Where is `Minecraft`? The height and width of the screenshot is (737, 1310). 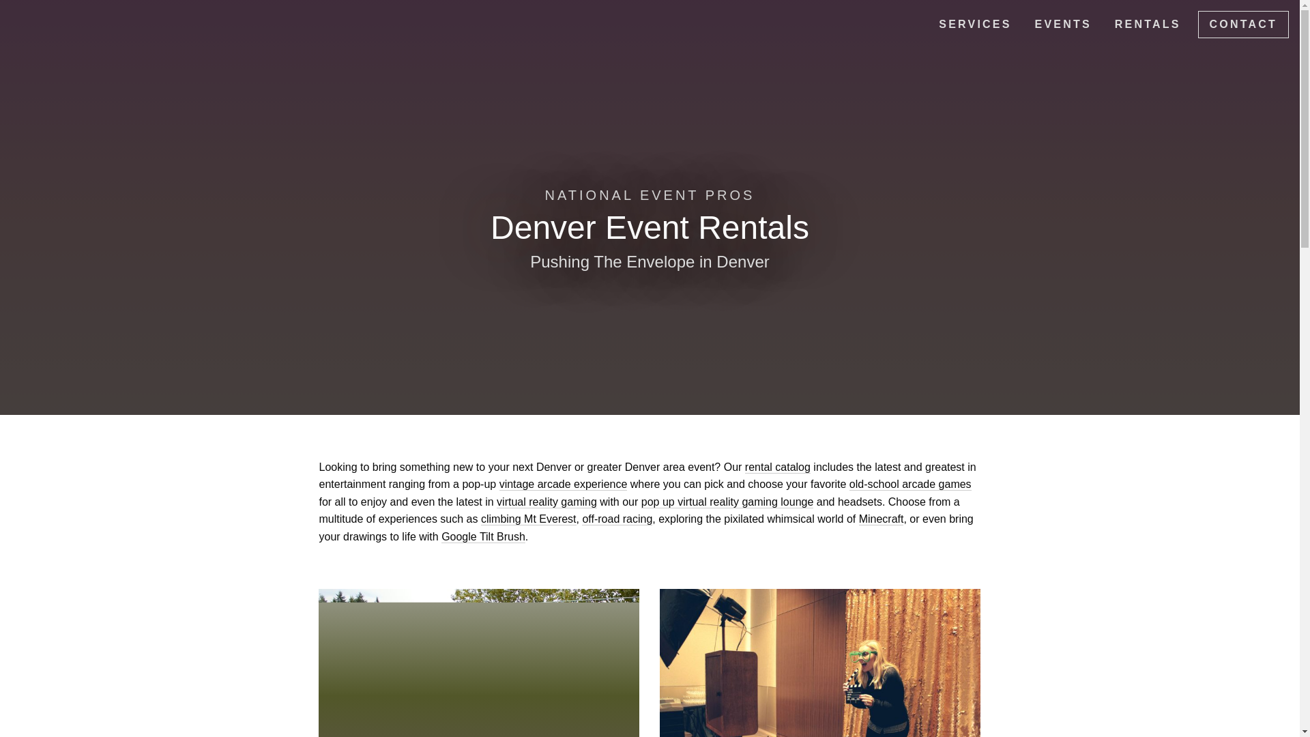 Minecraft is located at coordinates (882, 519).